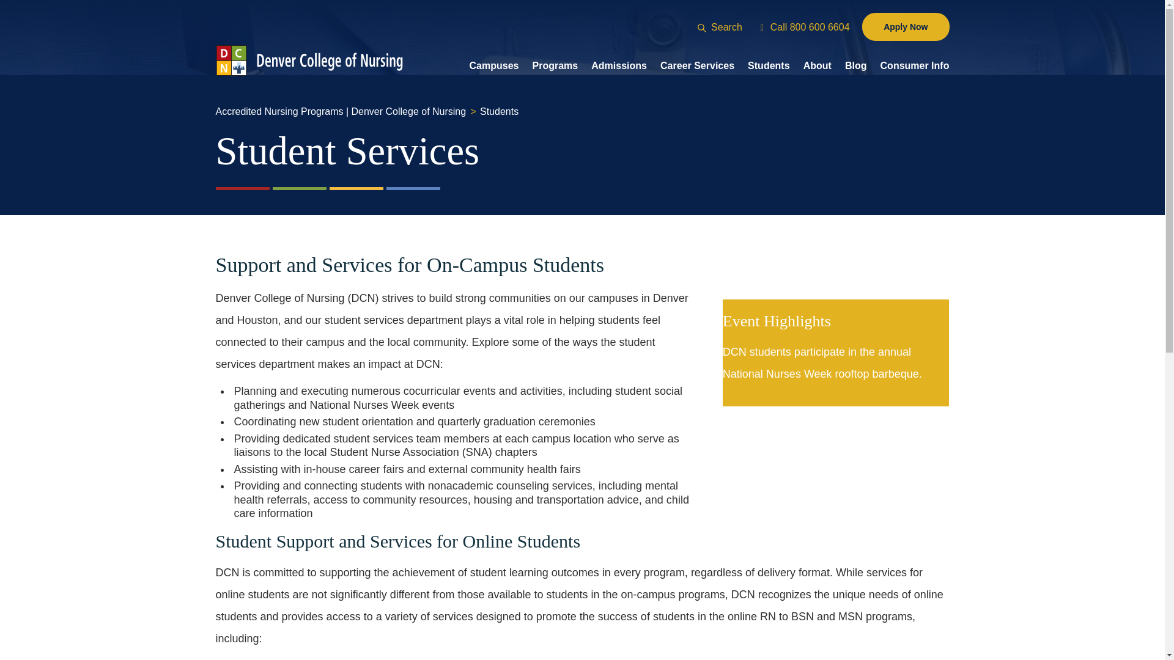 This screenshot has height=660, width=1174. Describe the element at coordinates (619, 66) in the screenshot. I see `Admissions` at that location.